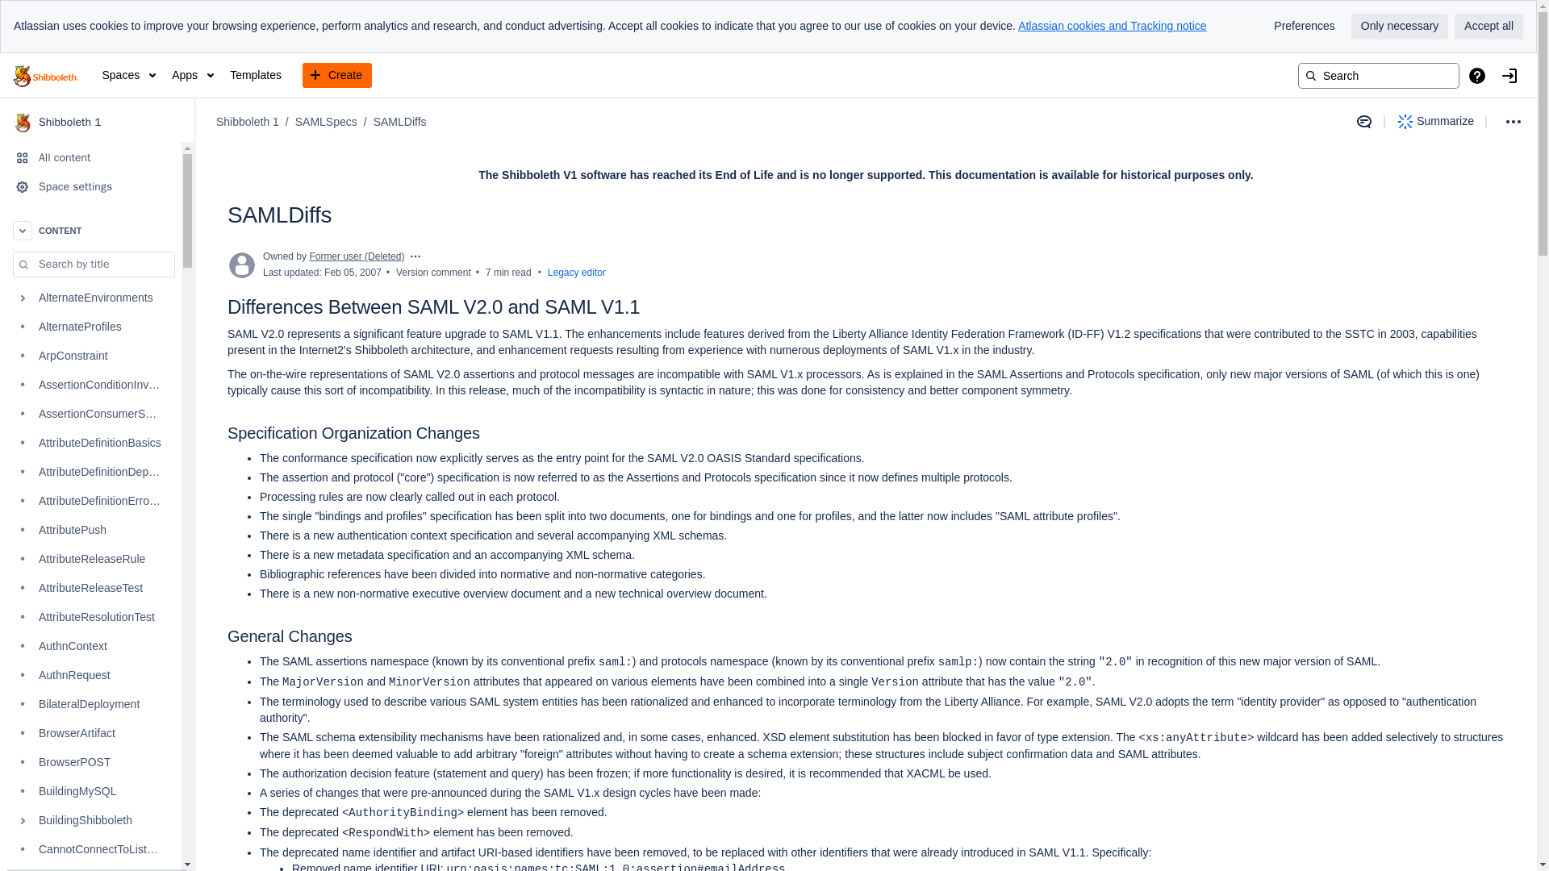  What do you see at coordinates (192, 76) in the screenshot?
I see `Apps` at bounding box center [192, 76].